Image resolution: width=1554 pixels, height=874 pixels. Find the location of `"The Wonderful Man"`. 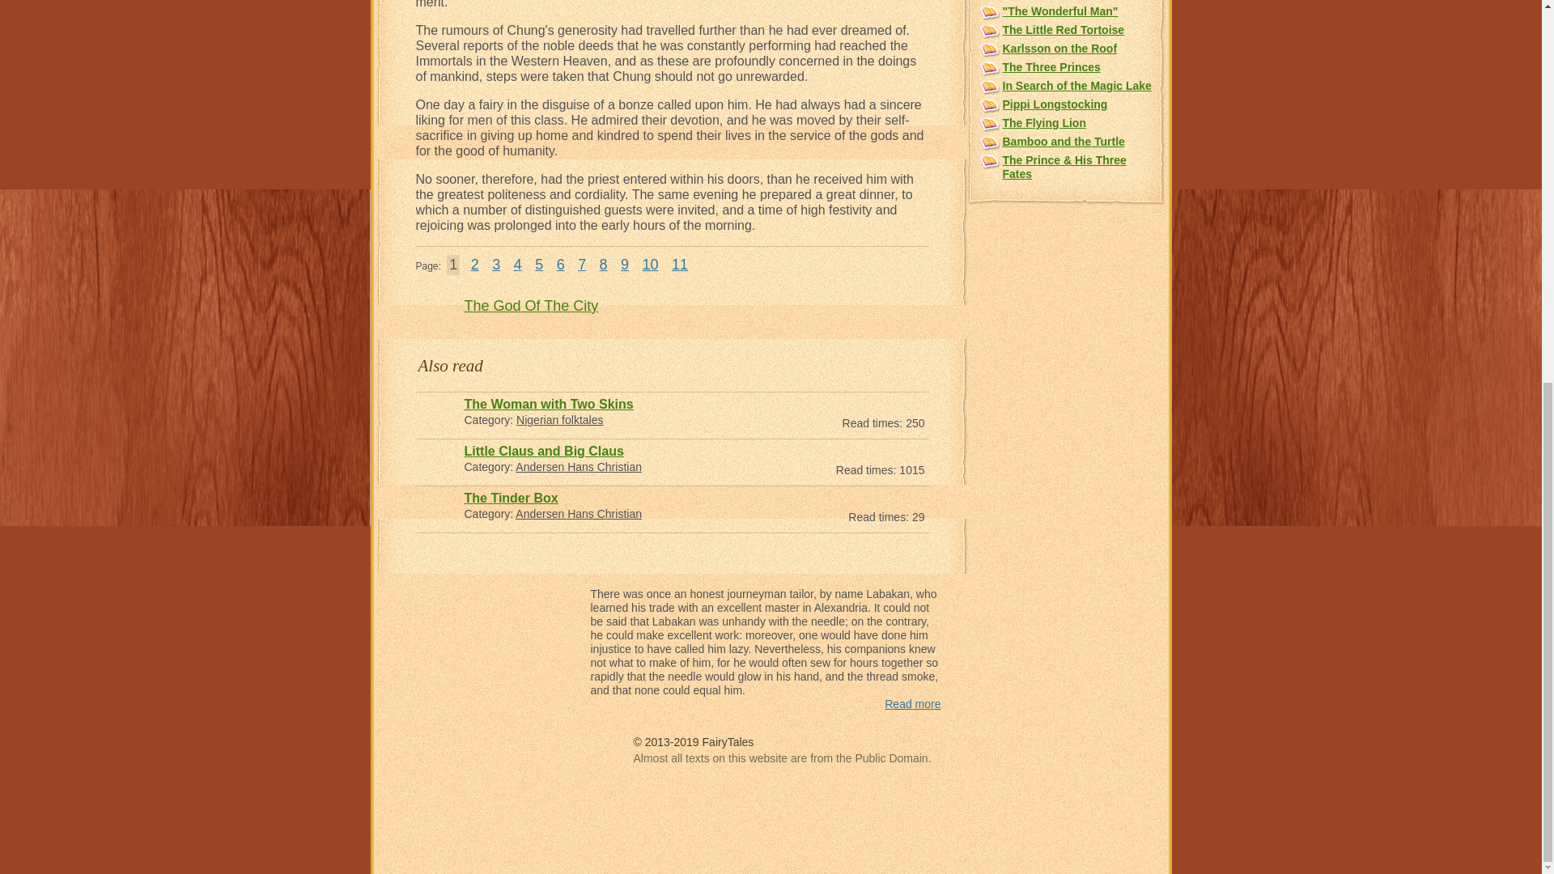

"The Wonderful Man" is located at coordinates (1059, 11).